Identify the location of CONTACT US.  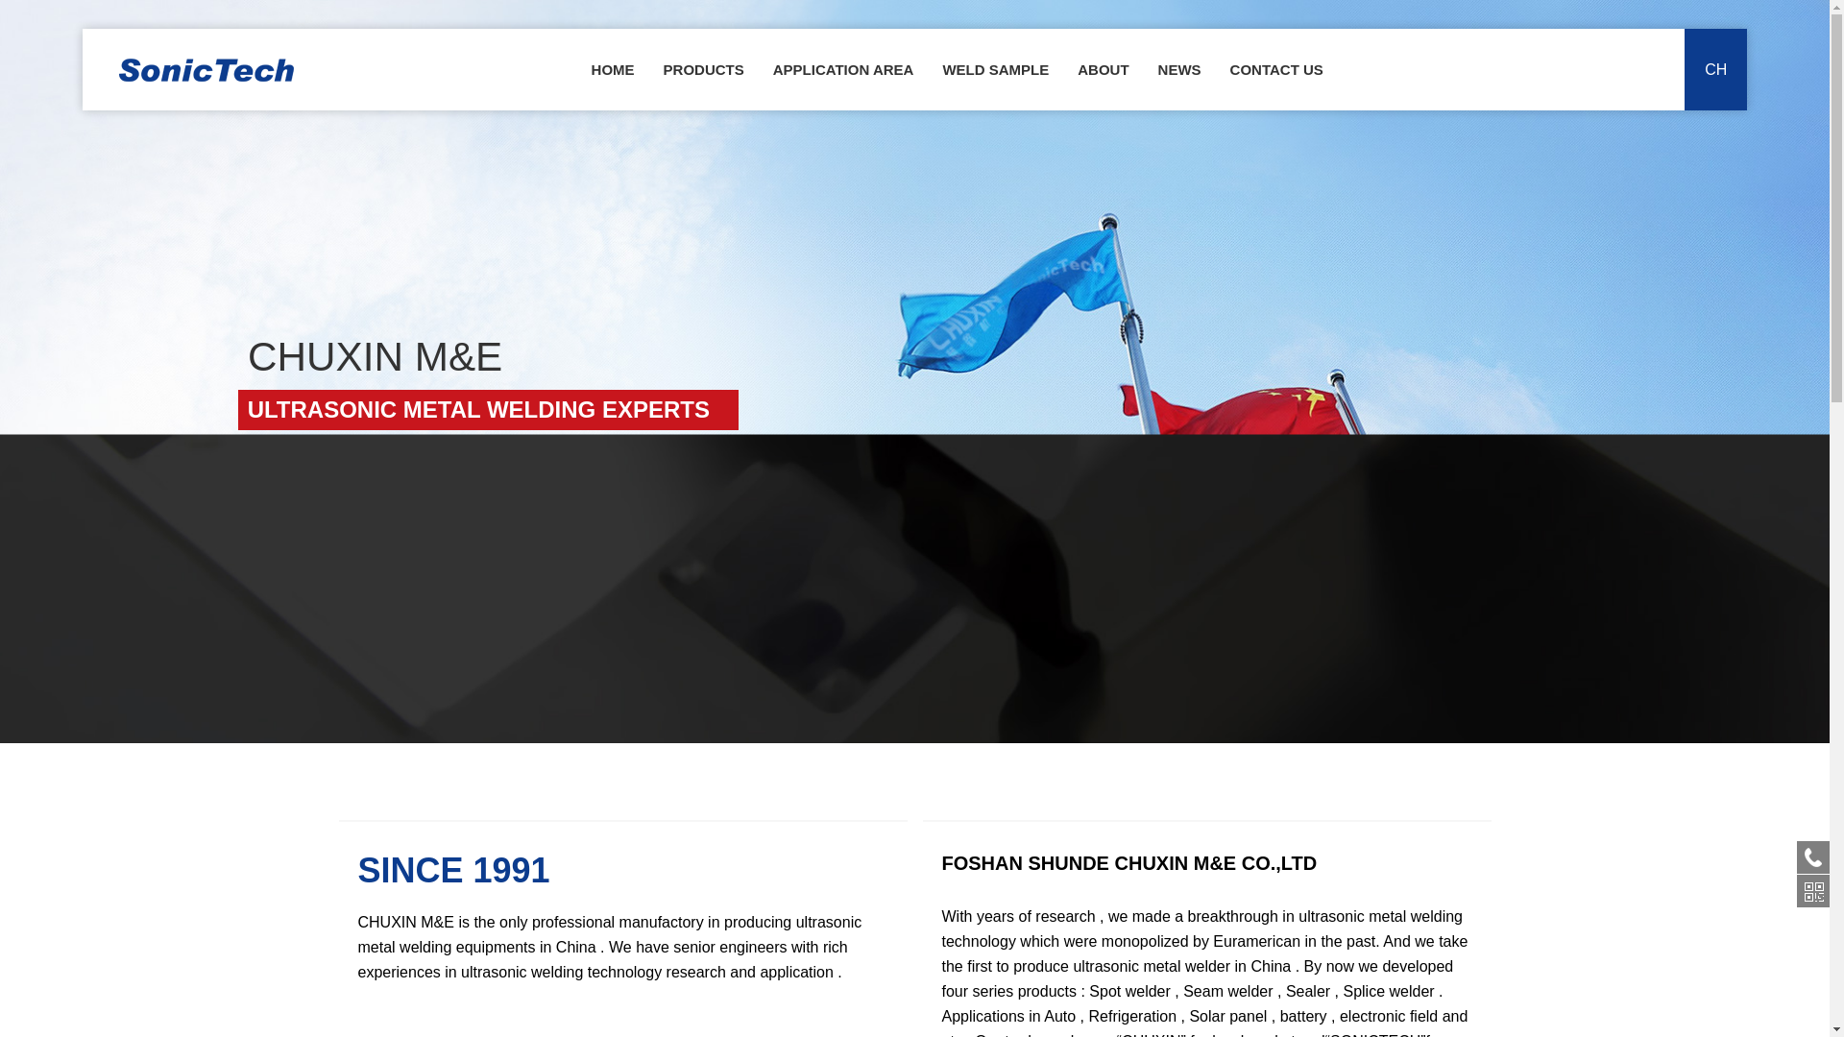
(1276, 69).